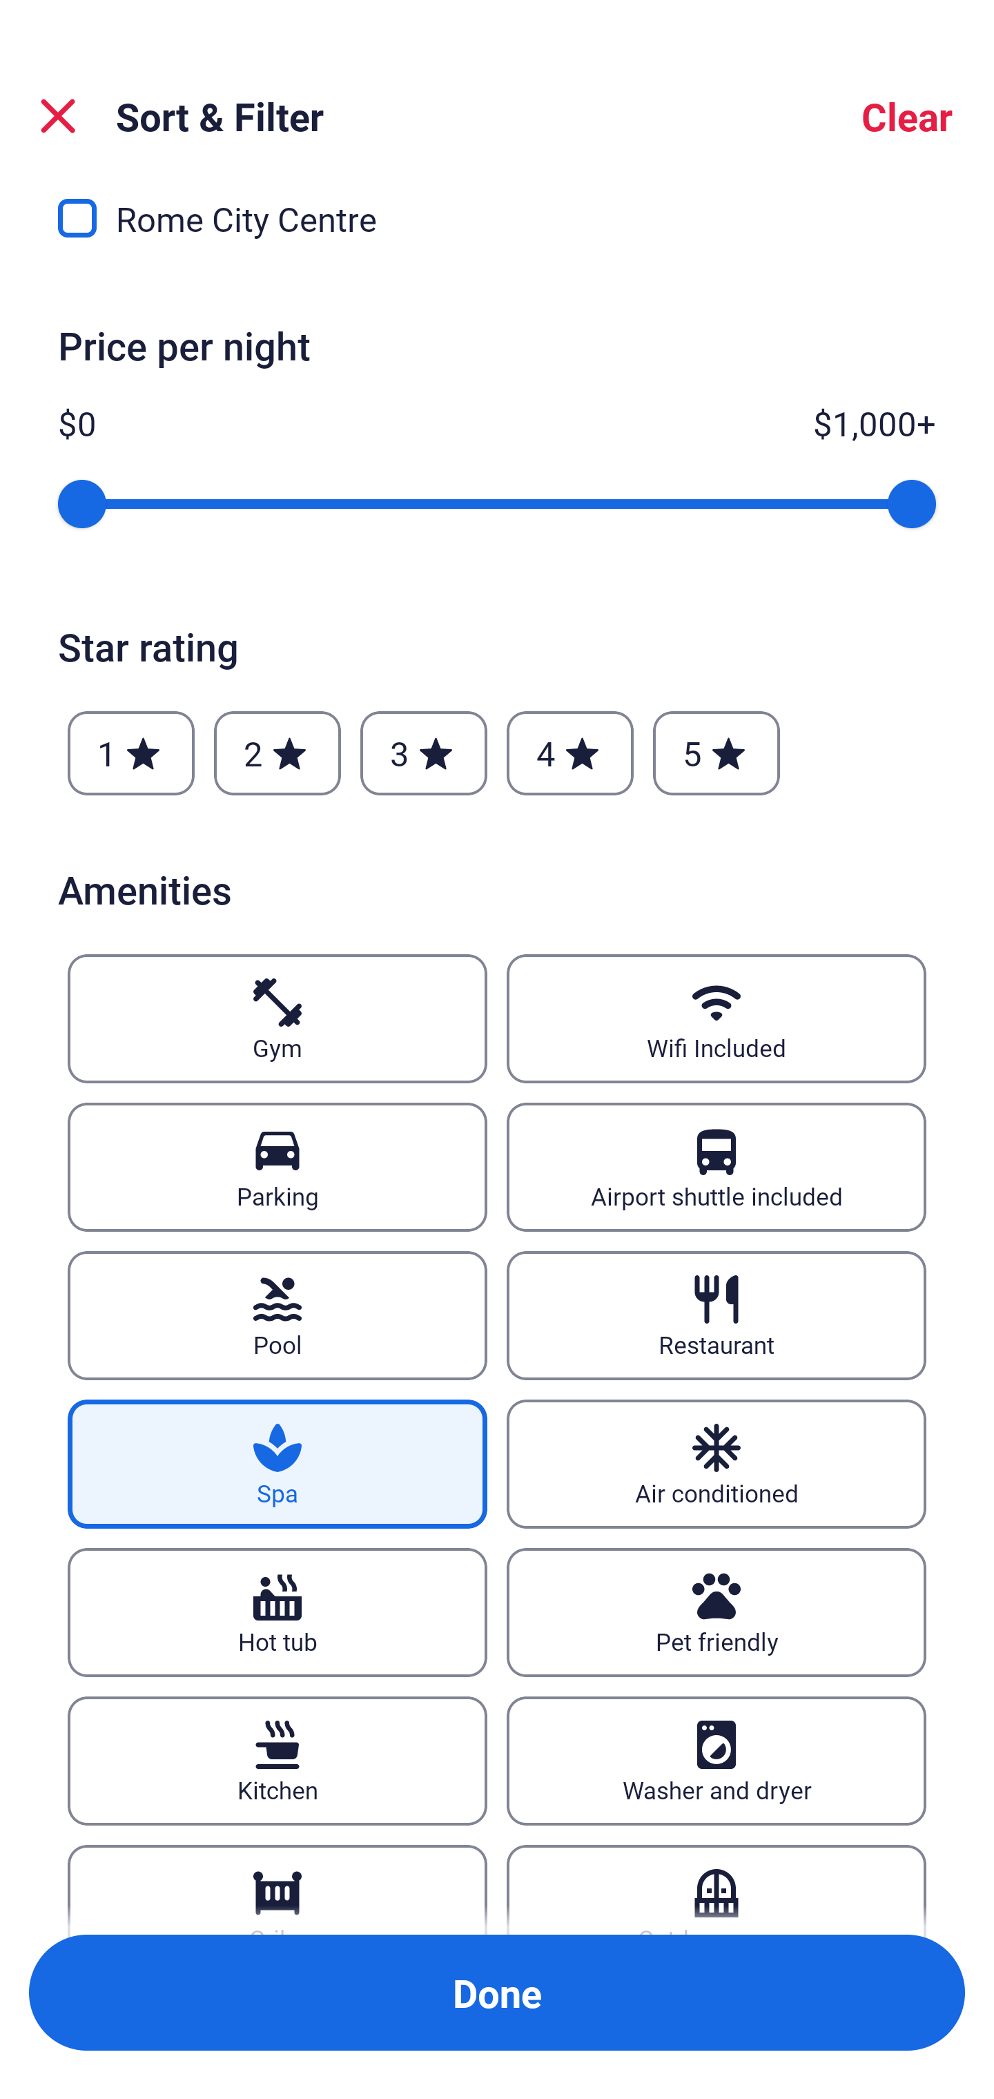 This screenshot has width=994, height=2099. I want to click on 5, so click(717, 753).